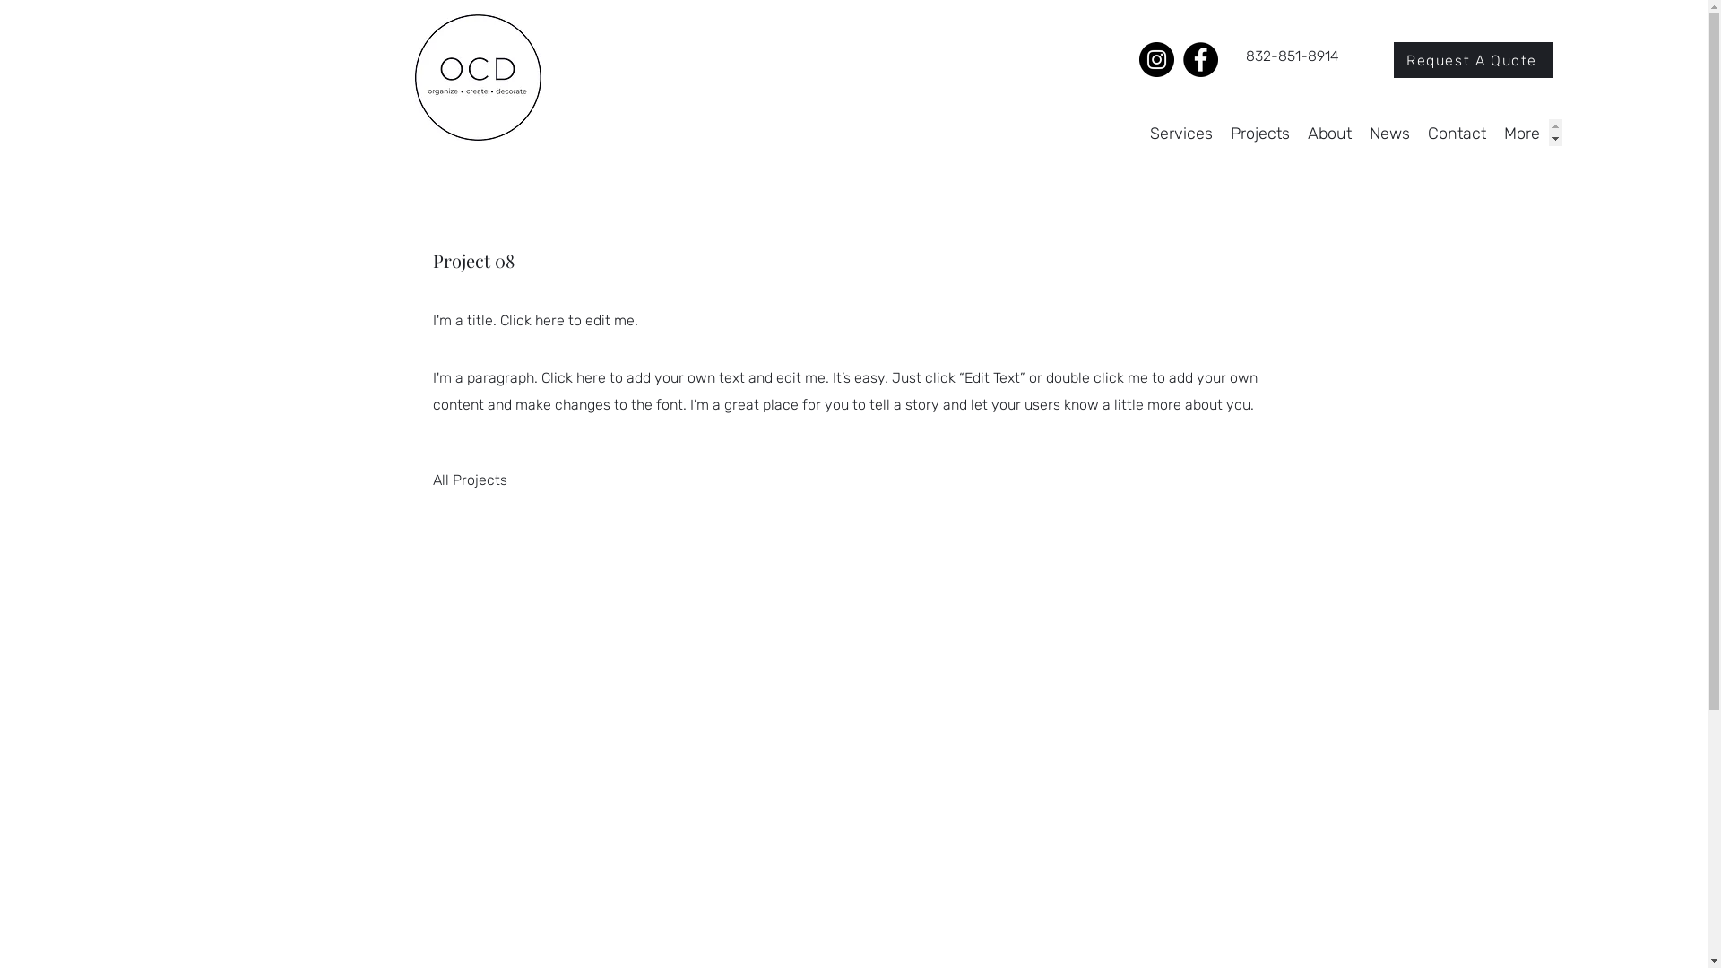 This screenshot has width=1721, height=968. I want to click on Request A Quote, so click(1474, 60).